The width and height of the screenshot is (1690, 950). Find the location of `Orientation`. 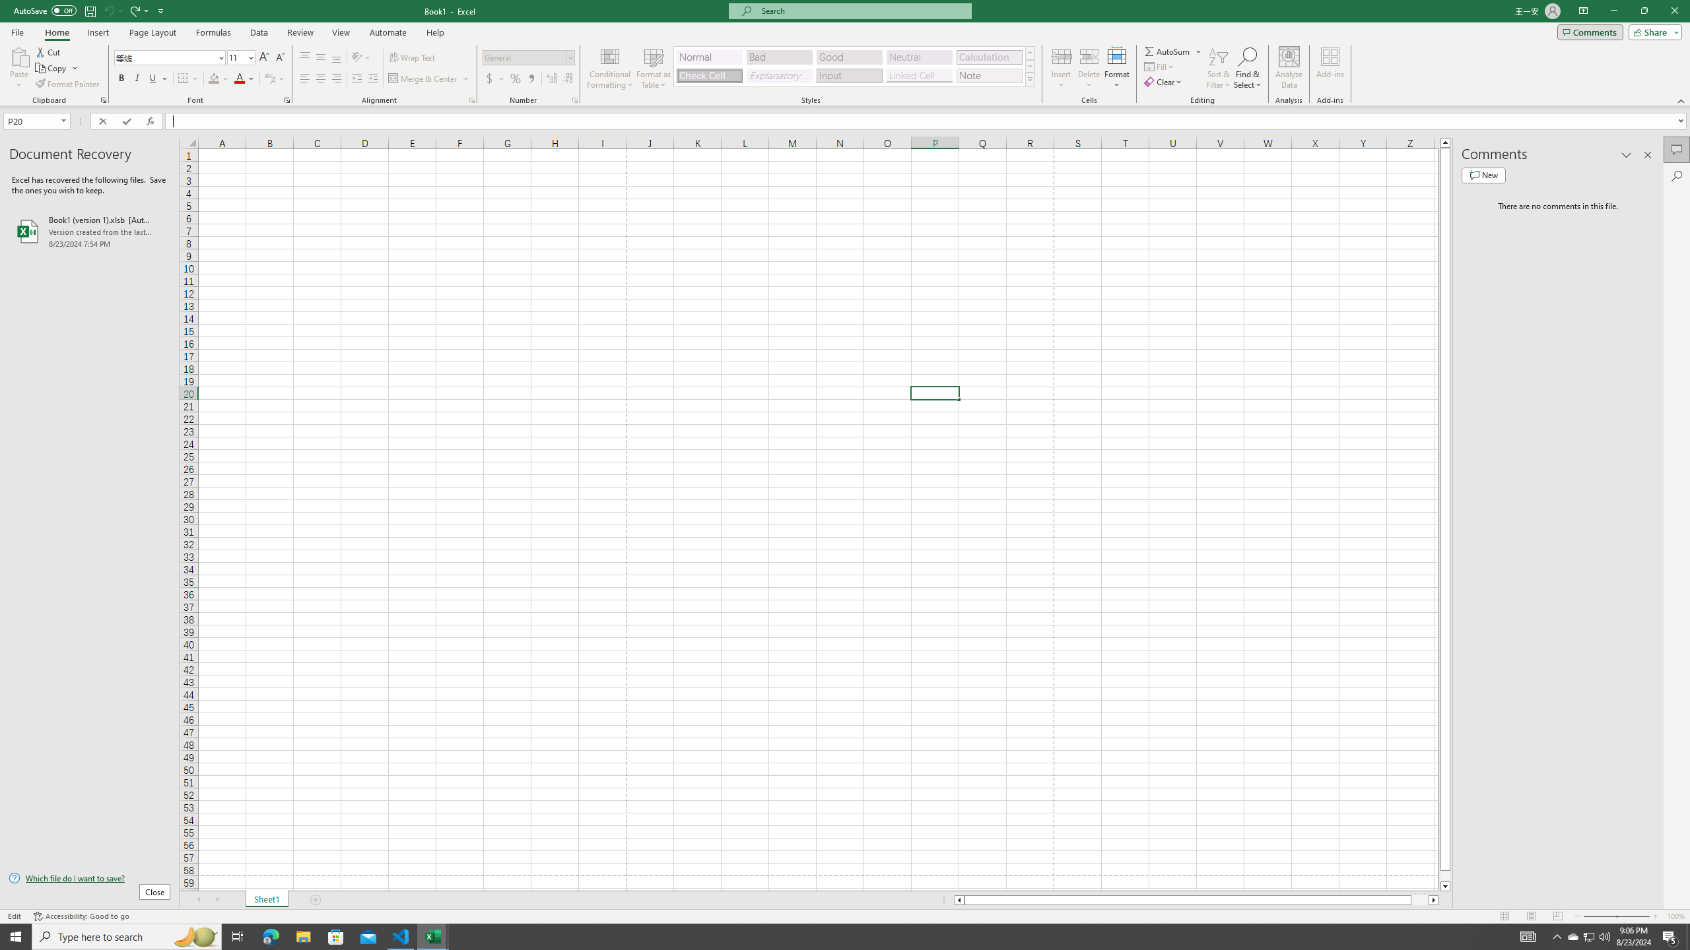

Orientation is located at coordinates (361, 58).